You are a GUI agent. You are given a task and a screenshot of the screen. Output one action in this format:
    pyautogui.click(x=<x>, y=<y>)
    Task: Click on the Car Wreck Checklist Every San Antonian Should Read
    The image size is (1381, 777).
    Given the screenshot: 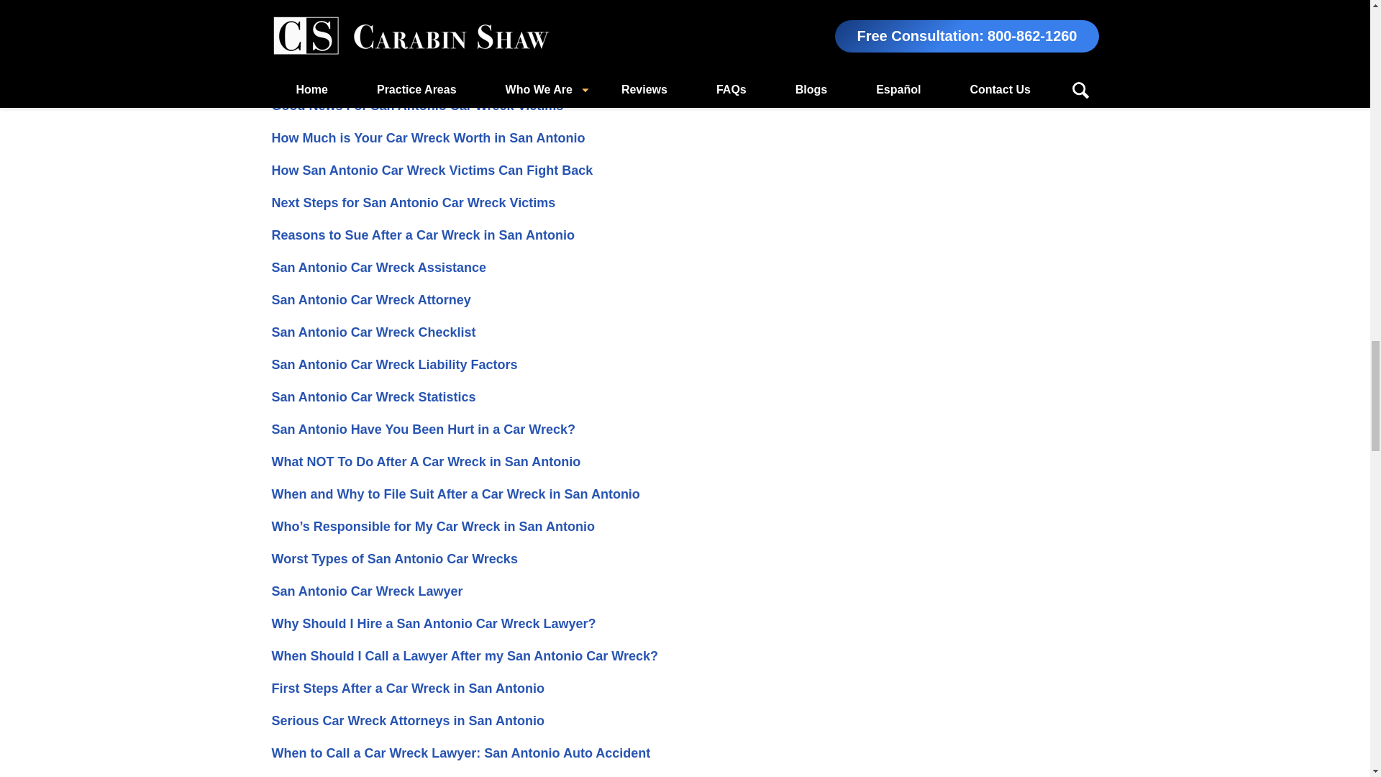 What is the action you would take?
    pyautogui.click(x=438, y=40)
    